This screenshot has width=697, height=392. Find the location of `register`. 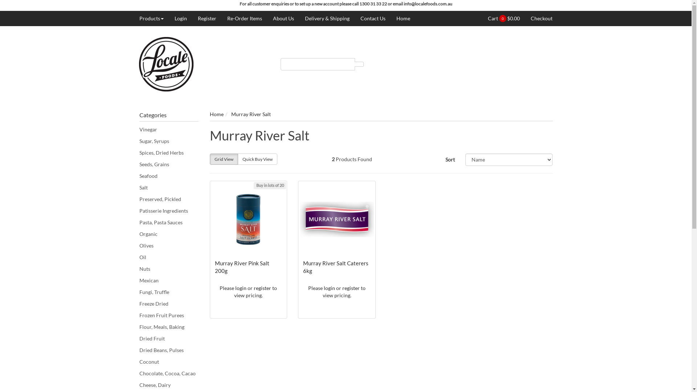

register is located at coordinates (262, 288).